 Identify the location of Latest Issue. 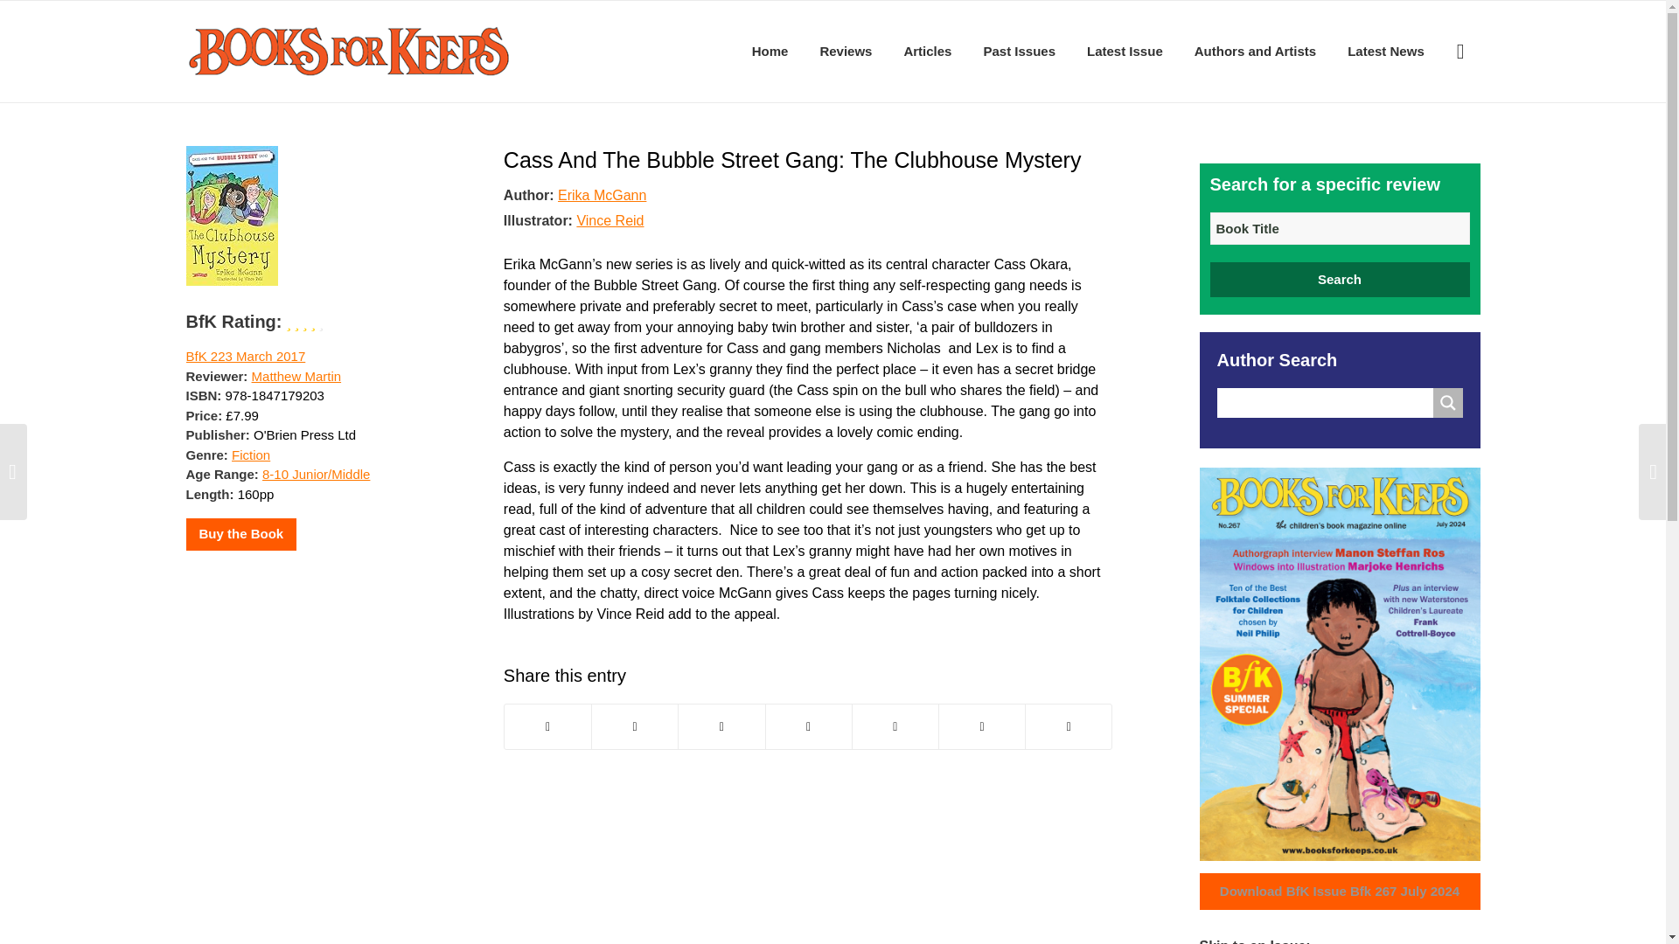
(1125, 51).